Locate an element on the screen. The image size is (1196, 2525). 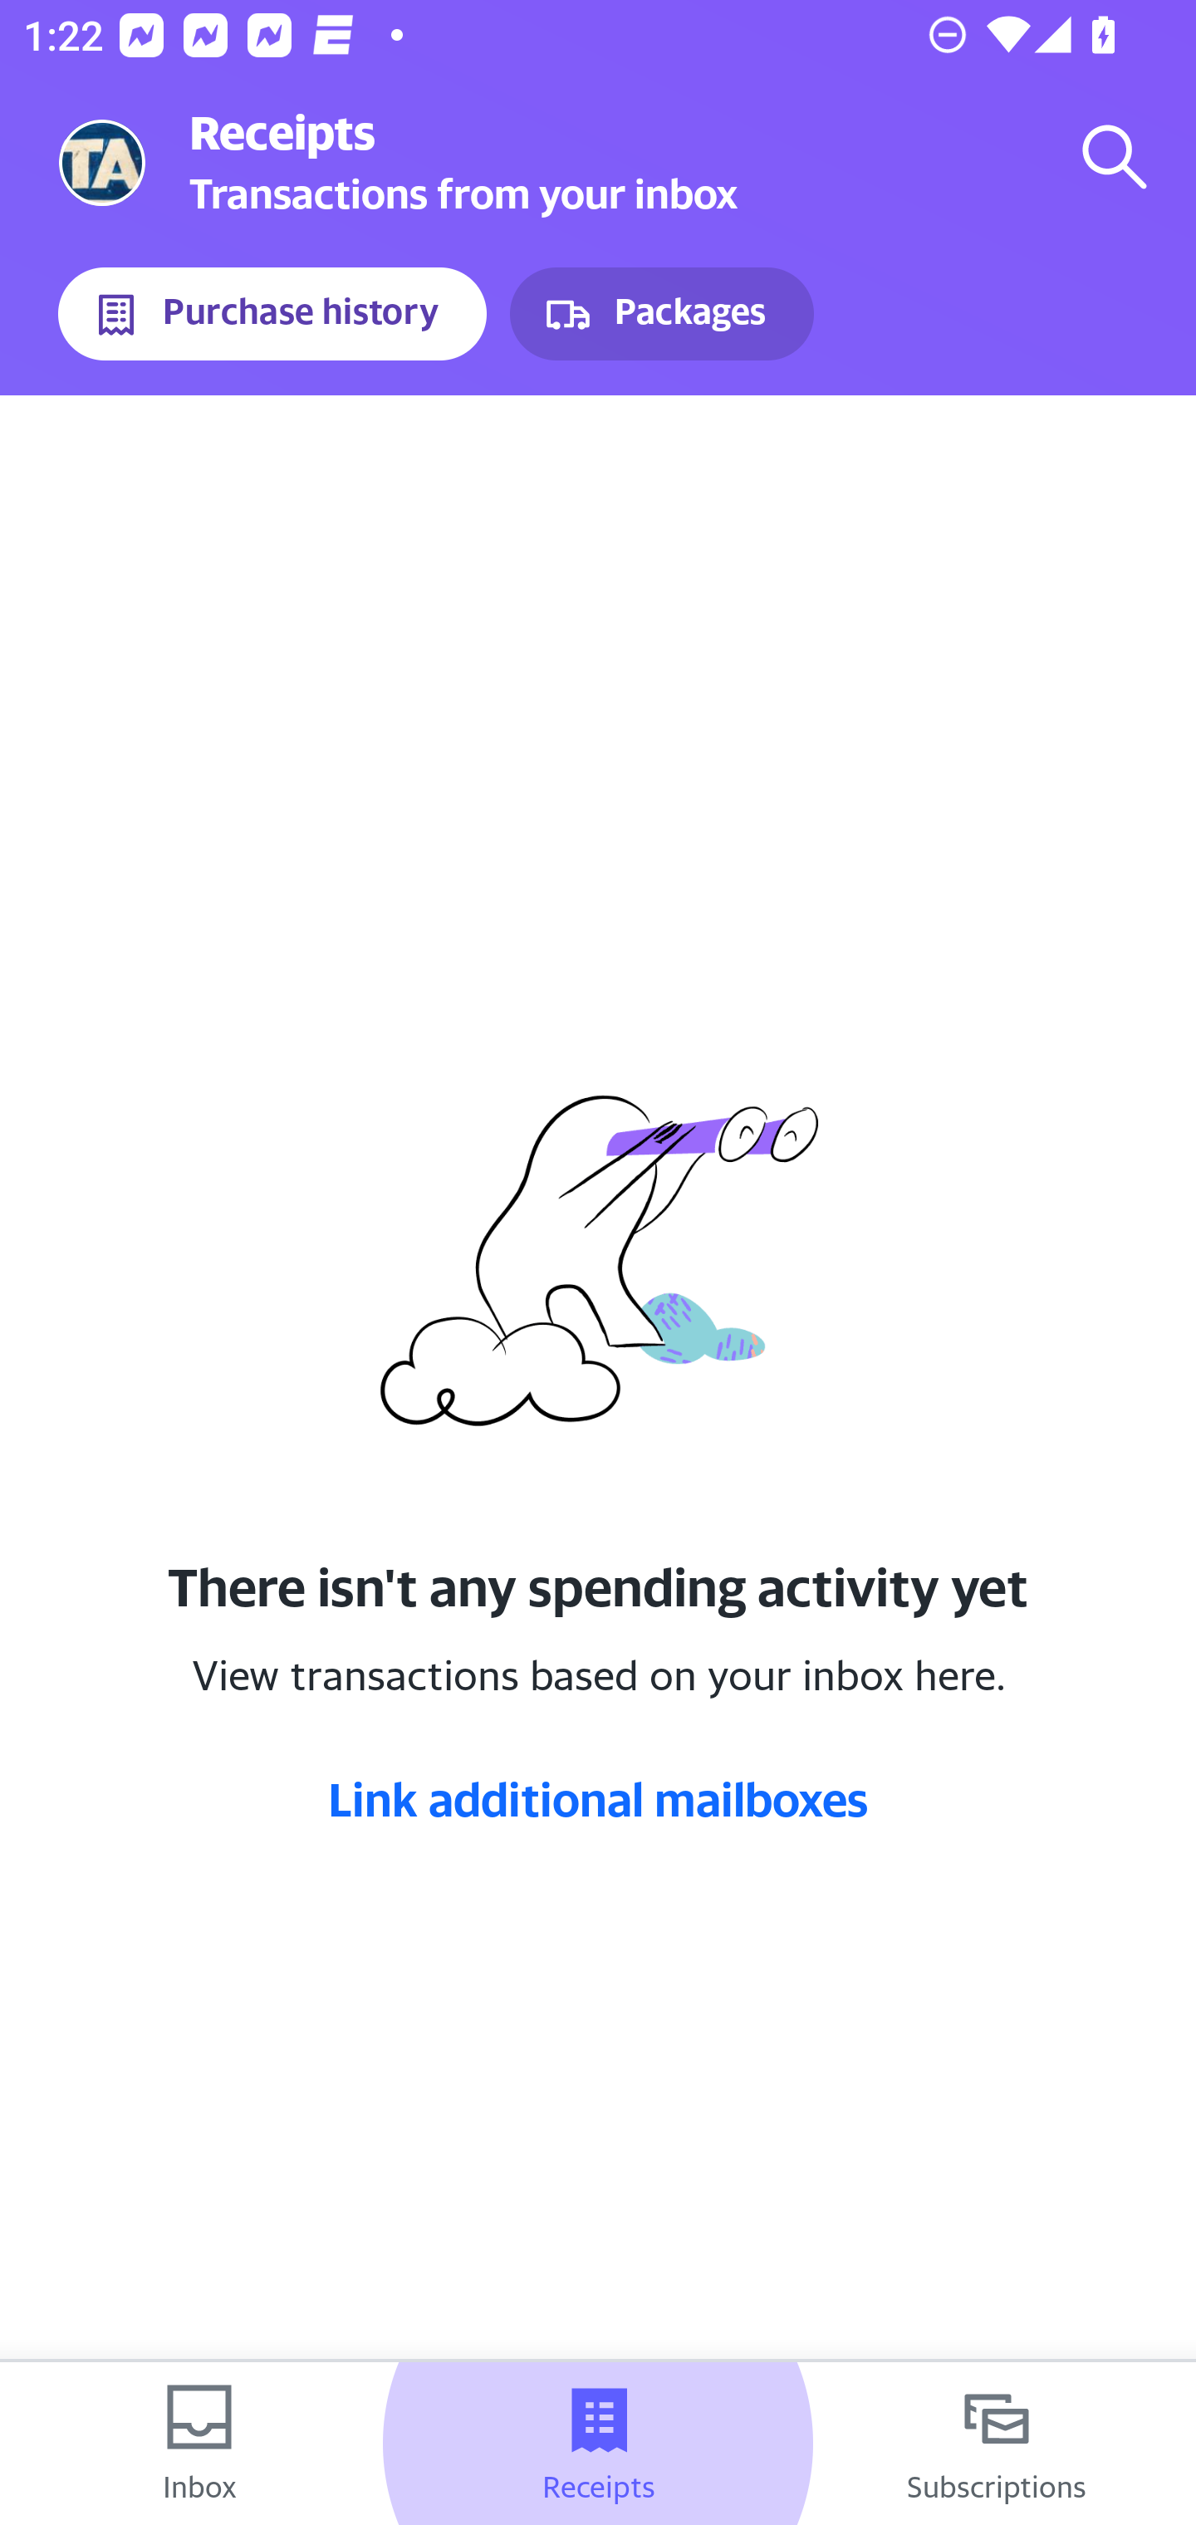
Search mail is located at coordinates (1115, 156).